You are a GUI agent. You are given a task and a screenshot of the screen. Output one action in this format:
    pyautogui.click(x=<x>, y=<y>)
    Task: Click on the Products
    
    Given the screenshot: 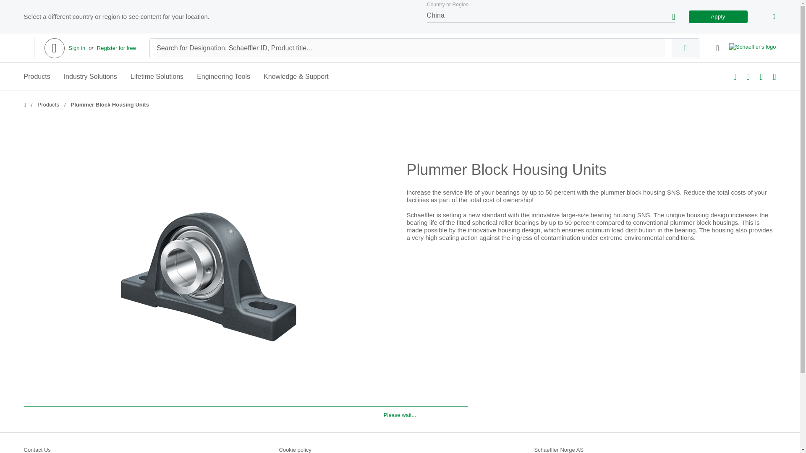 What is the action you would take?
    pyautogui.click(x=48, y=105)
    